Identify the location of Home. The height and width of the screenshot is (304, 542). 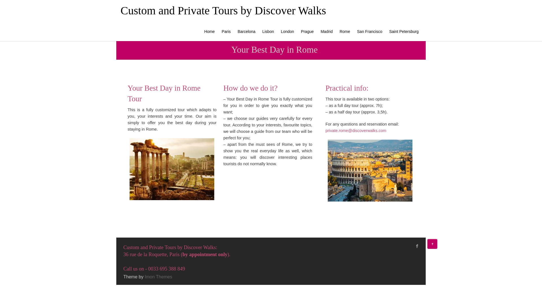
(209, 31).